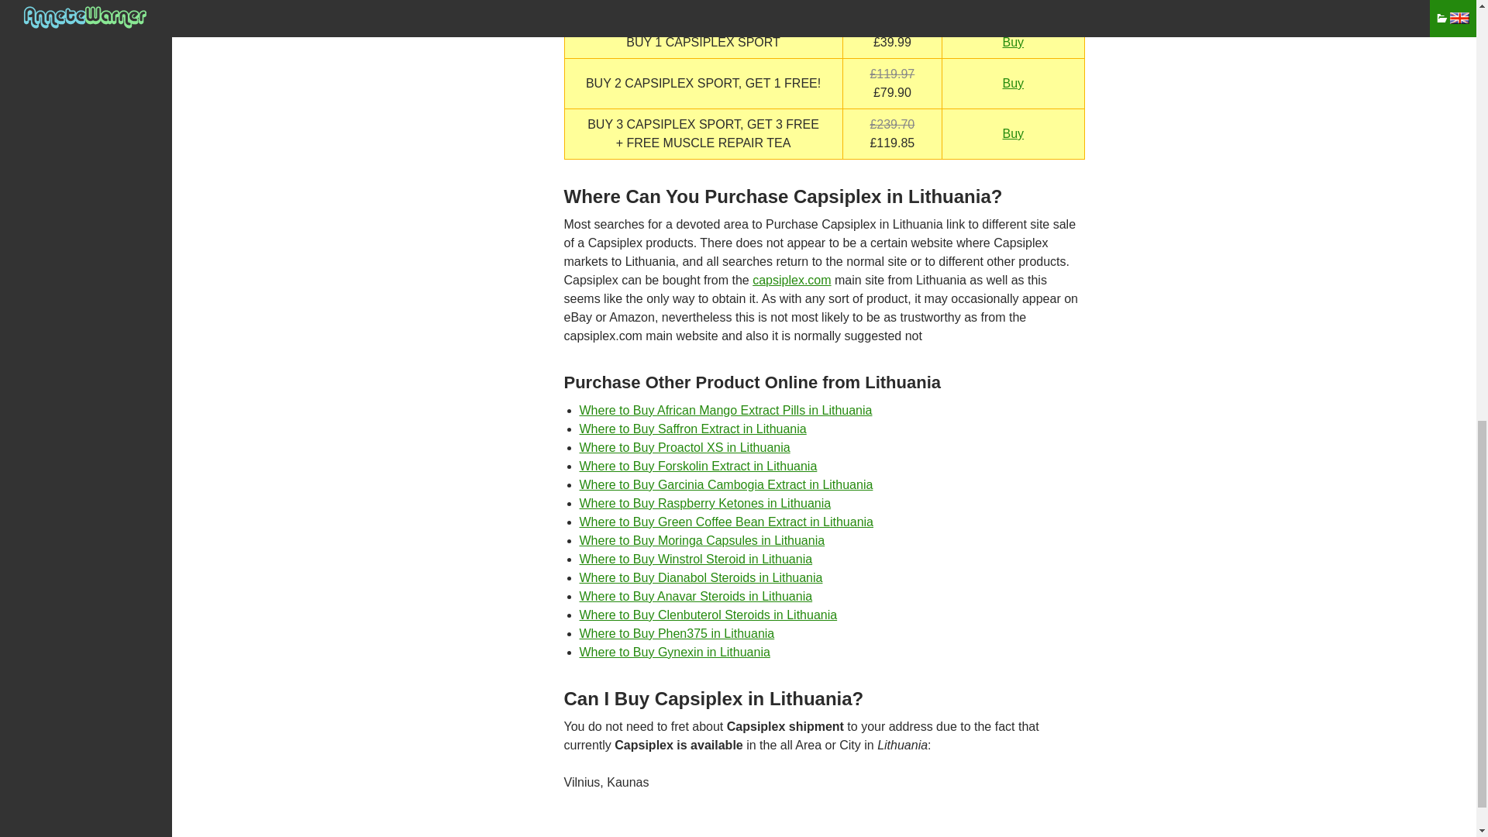 This screenshot has height=837, width=1488. Describe the element at coordinates (701, 577) in the screenshot. I see `Where to Buy dianabol-steroids online Lithuania` at that location.